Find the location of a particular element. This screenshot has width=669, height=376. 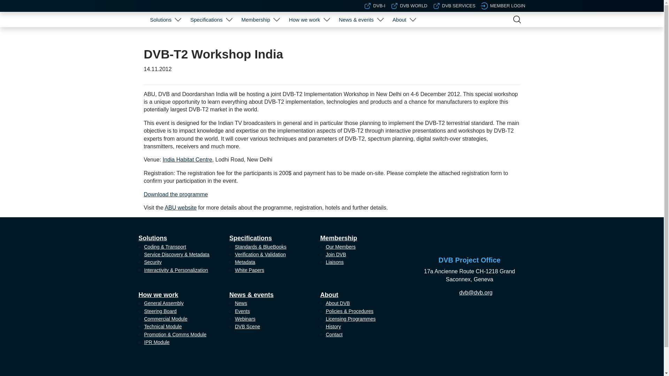

How we work is located at coordinates (304, 19).